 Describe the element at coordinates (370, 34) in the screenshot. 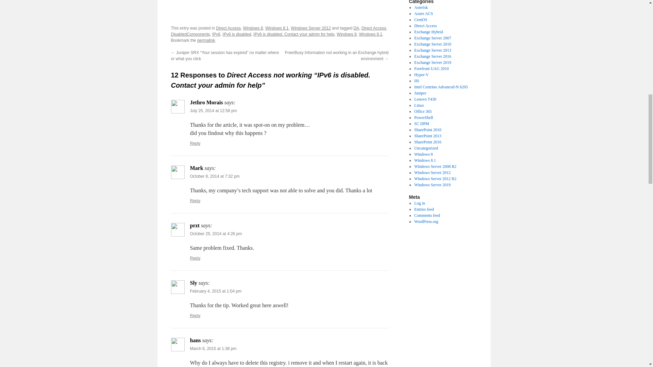

I see `Windows 8.1` at that location.